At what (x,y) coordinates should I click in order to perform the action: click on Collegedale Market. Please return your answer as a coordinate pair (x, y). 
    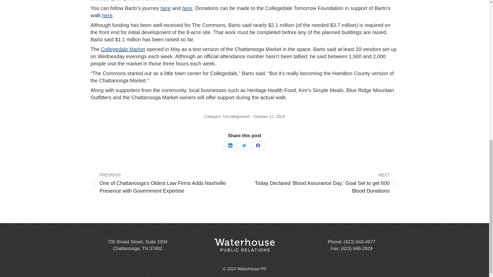
    Looking at the image, I should click on (123, 49).